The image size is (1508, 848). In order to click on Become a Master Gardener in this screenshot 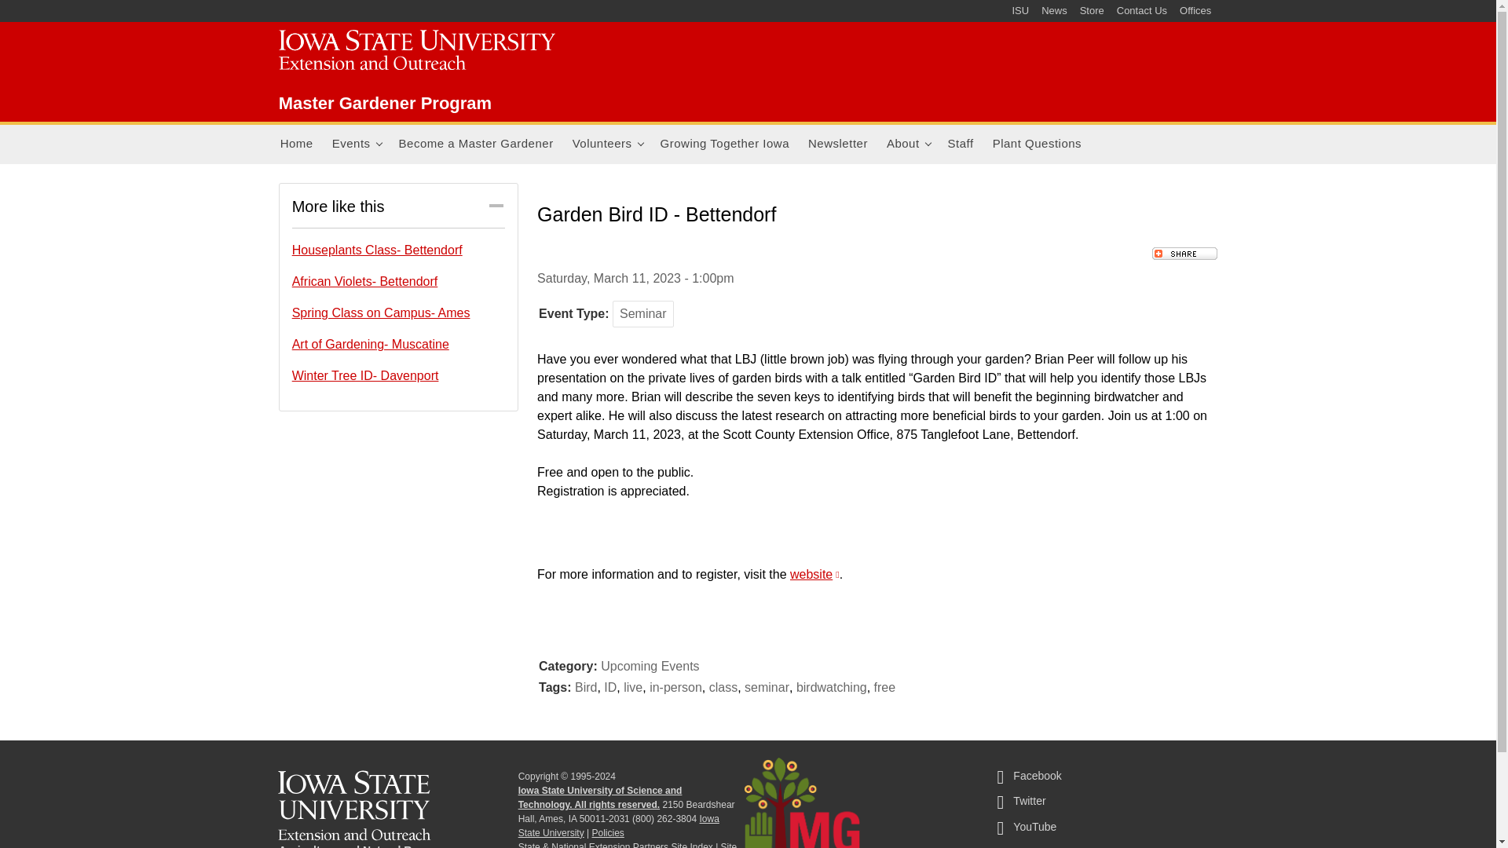, I will do `click(476, 144)`.